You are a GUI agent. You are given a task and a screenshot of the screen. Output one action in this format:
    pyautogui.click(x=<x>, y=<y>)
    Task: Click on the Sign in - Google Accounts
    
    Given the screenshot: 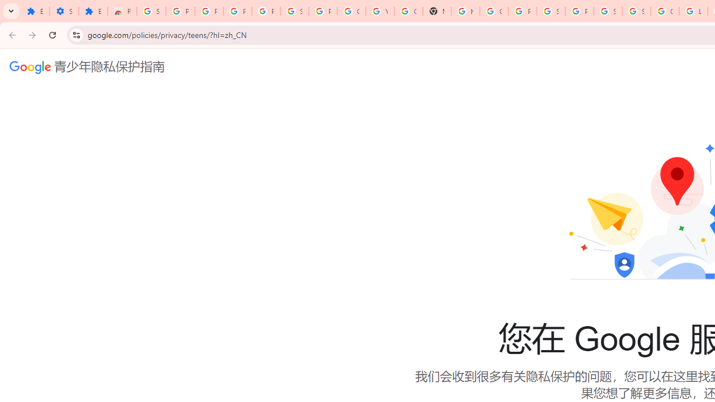 What is the action you would take?
    pyautogui.click(x=294, y=11)
    